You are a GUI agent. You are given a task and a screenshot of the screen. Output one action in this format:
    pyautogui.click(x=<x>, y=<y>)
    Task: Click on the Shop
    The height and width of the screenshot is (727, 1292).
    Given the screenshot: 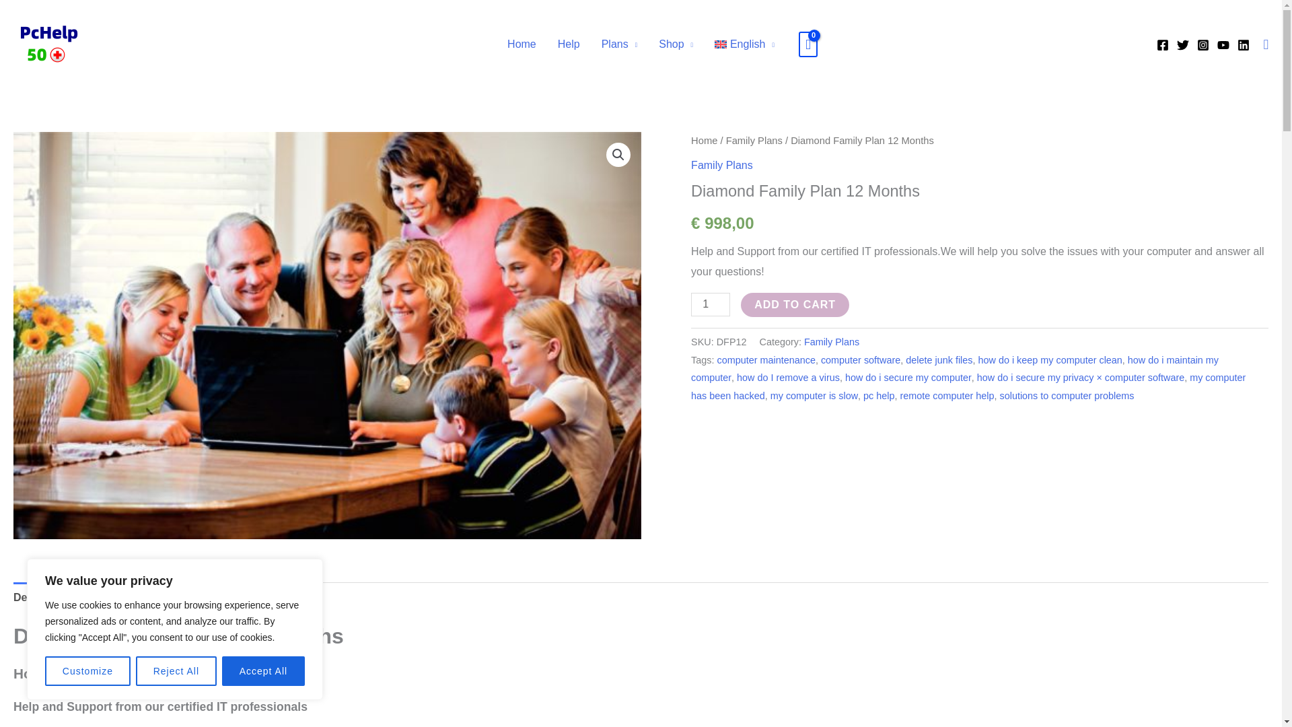 What is the action you would take?
    pyautogui.click(x=676, y=44)
    